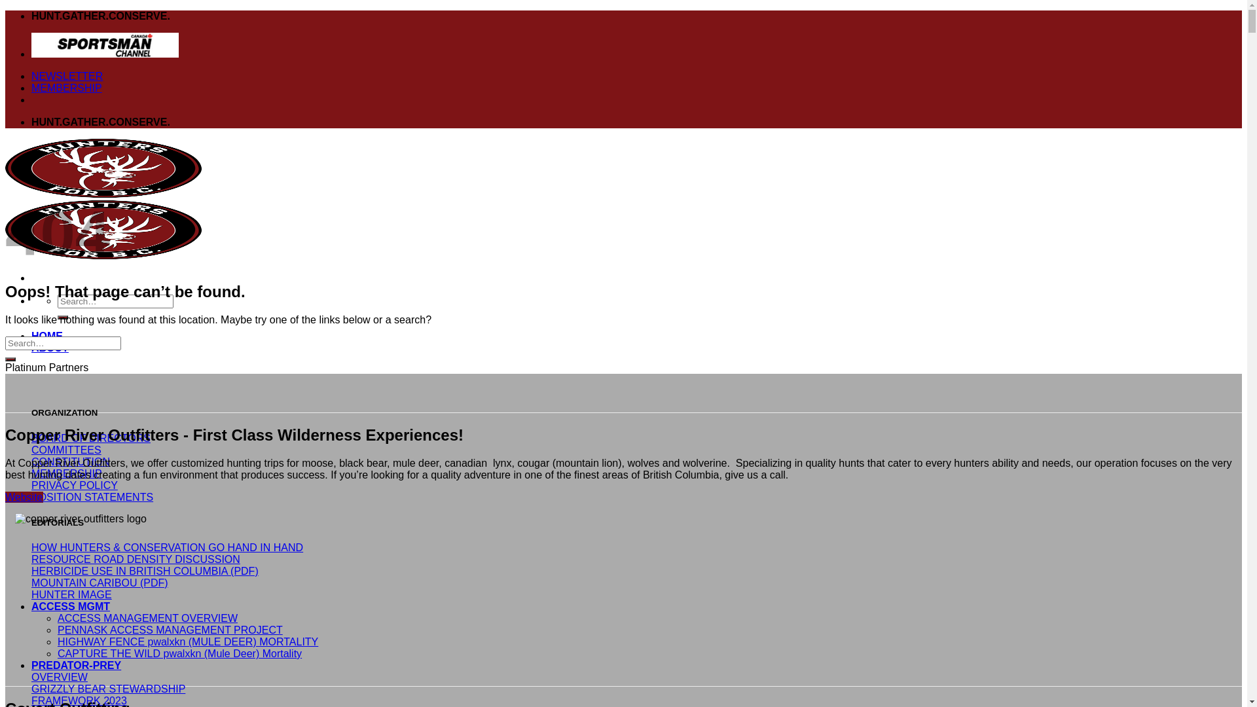 The height and width of the screenshot is (707, 1257). Describe the element at coordinates (75, 486) in the screenshot. I see `PRIVACY POLICY` at that location.